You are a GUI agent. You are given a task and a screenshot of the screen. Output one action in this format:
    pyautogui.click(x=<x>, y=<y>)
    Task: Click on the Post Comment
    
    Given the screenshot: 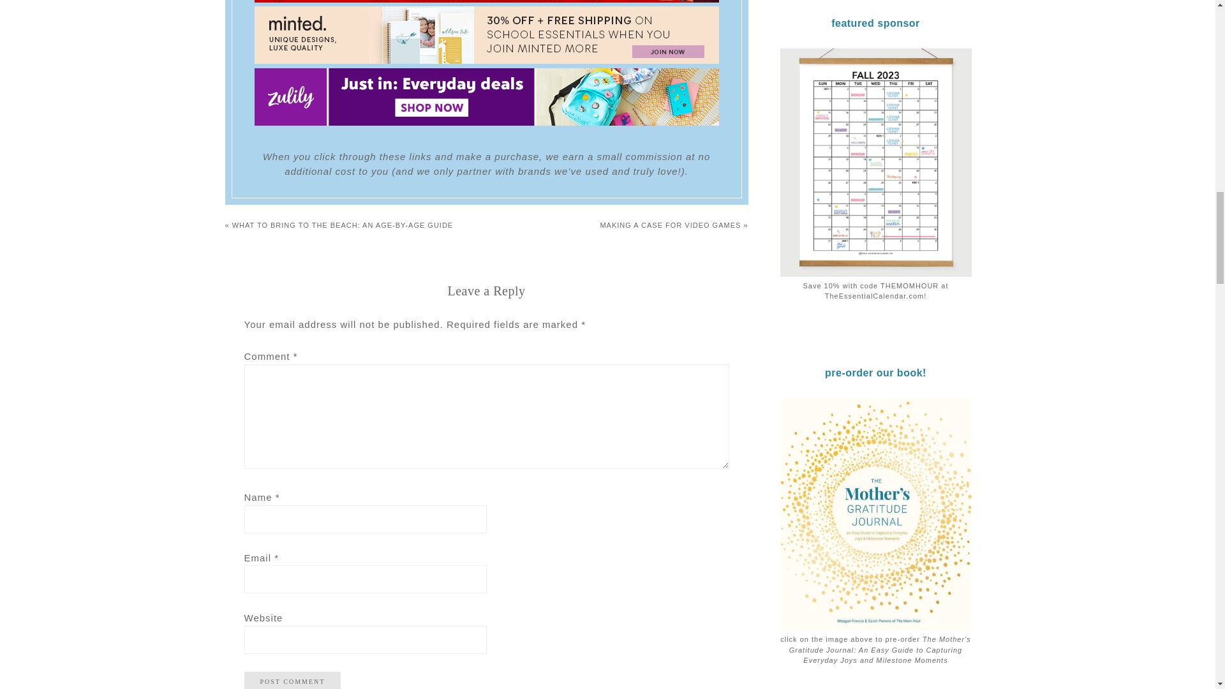 What is the action you would take?
    pyautogui.click(x=292, y=680)
    